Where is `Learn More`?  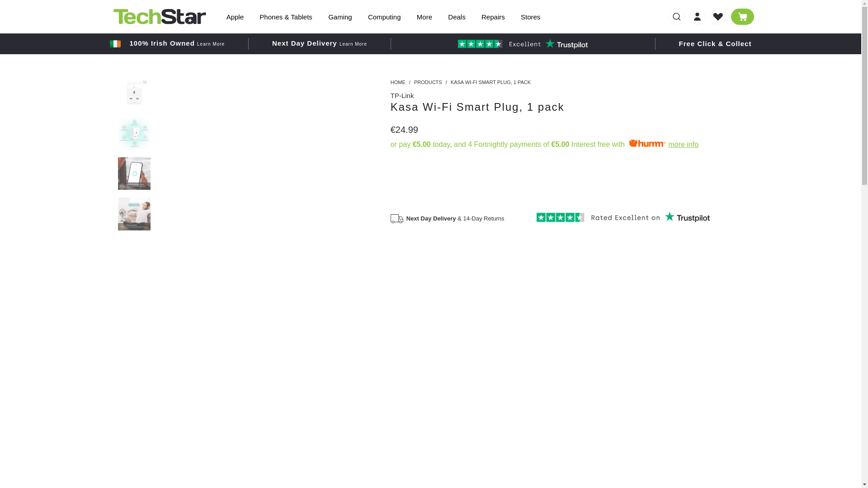
Learn More is located at coordinates (211, 43).